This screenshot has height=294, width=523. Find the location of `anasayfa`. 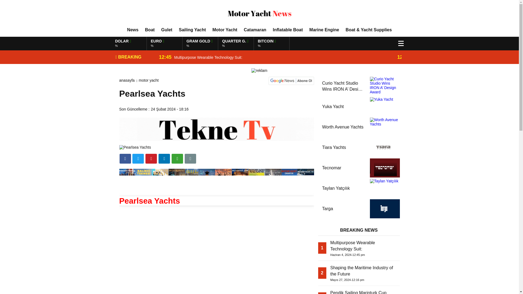

anasayfa is located at coordinates (127, 80).